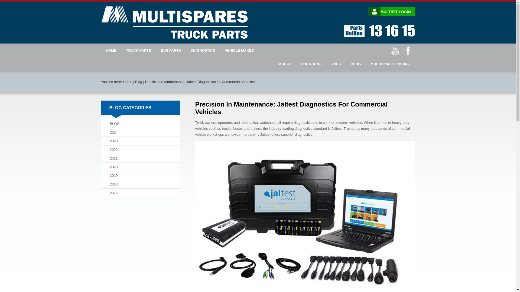  Describe the element at coordinates (171, 50) in the screenshot. I see `BUS PARTS` at that location.